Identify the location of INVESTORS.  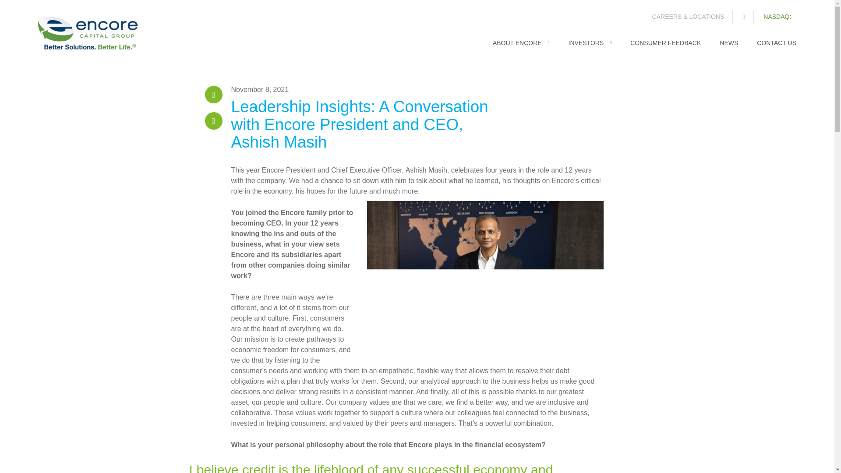
(590, 47).